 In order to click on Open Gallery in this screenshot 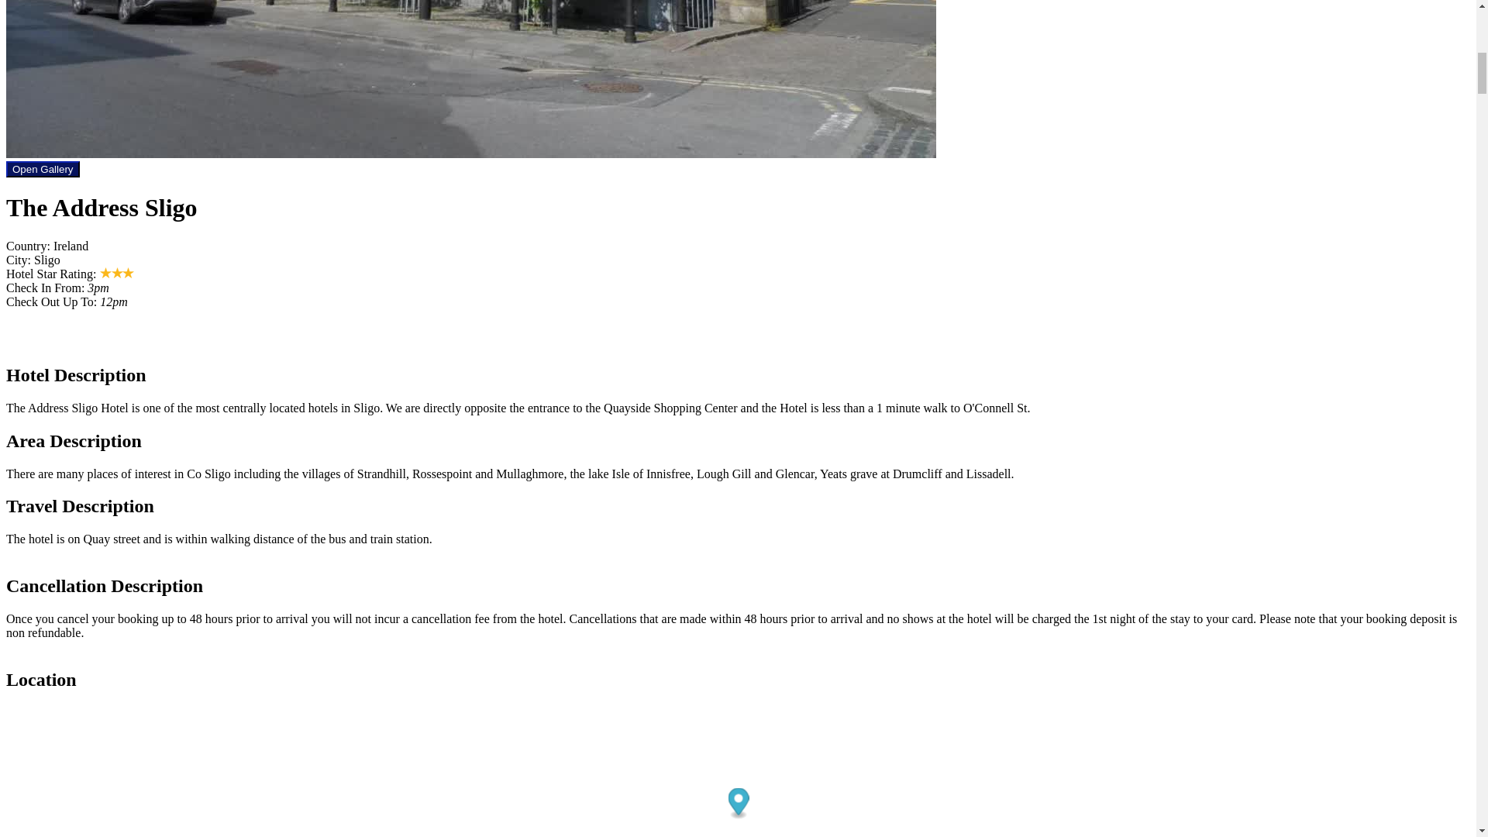, I will do `click(43, 169)`.